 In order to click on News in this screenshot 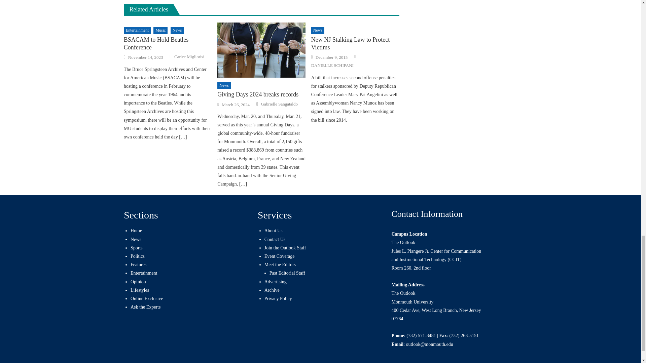, I will do `click(177, 30)`.